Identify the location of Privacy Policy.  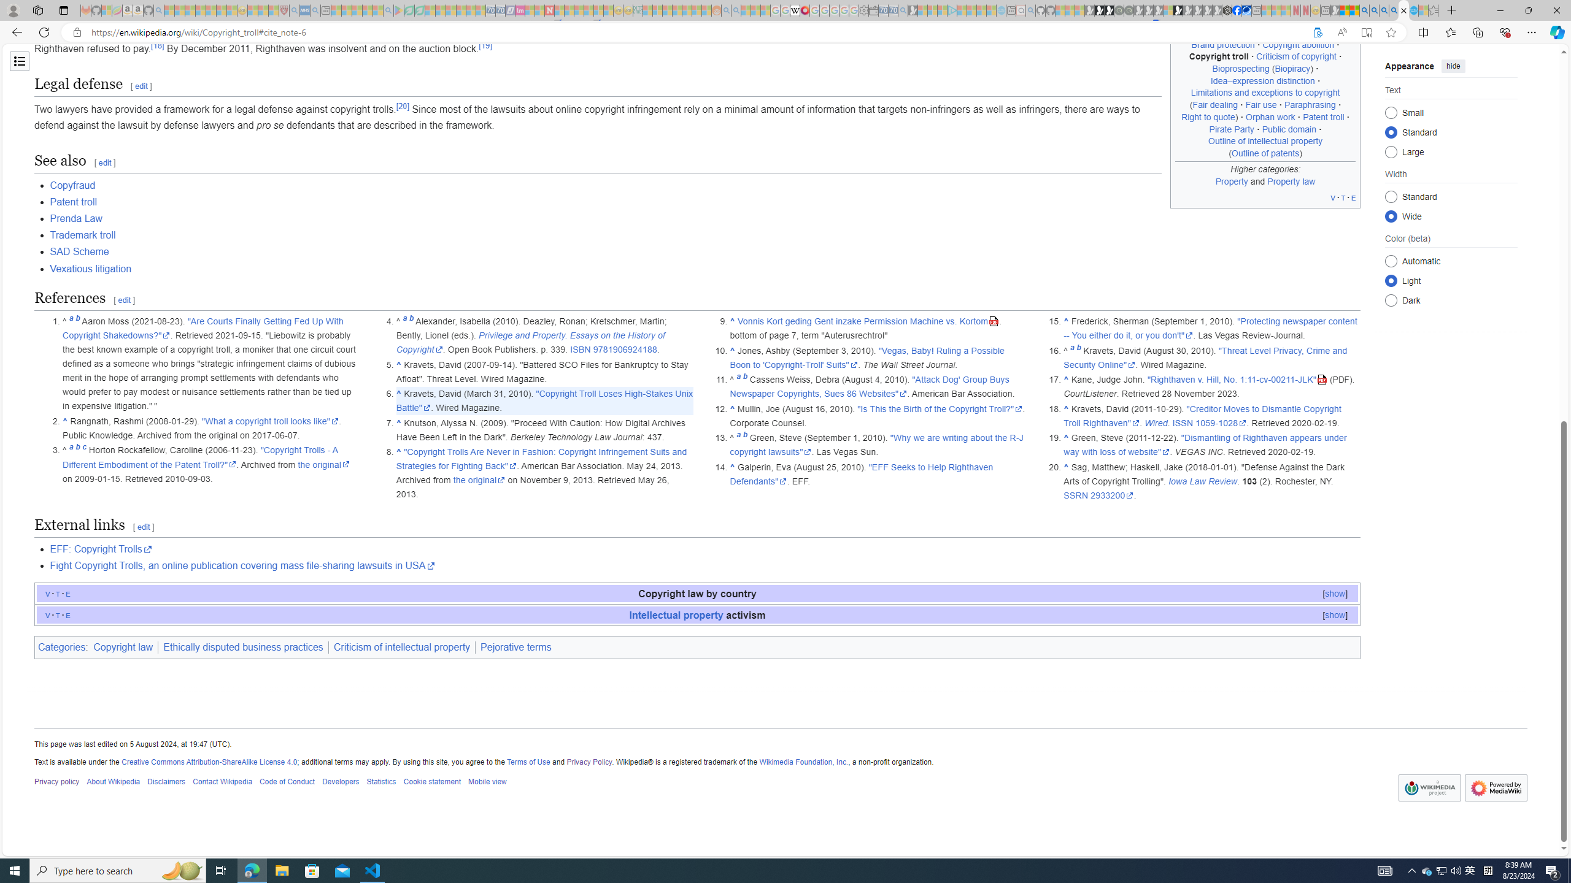
(590, 762).